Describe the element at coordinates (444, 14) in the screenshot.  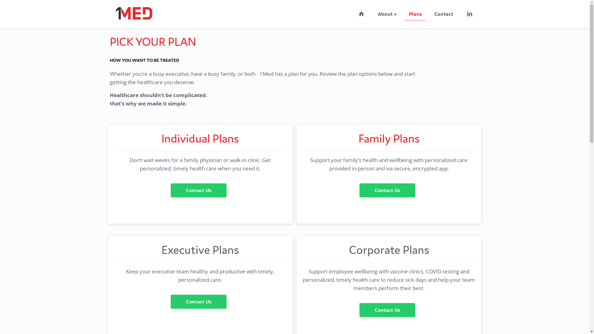
I see `Contact` at that location.